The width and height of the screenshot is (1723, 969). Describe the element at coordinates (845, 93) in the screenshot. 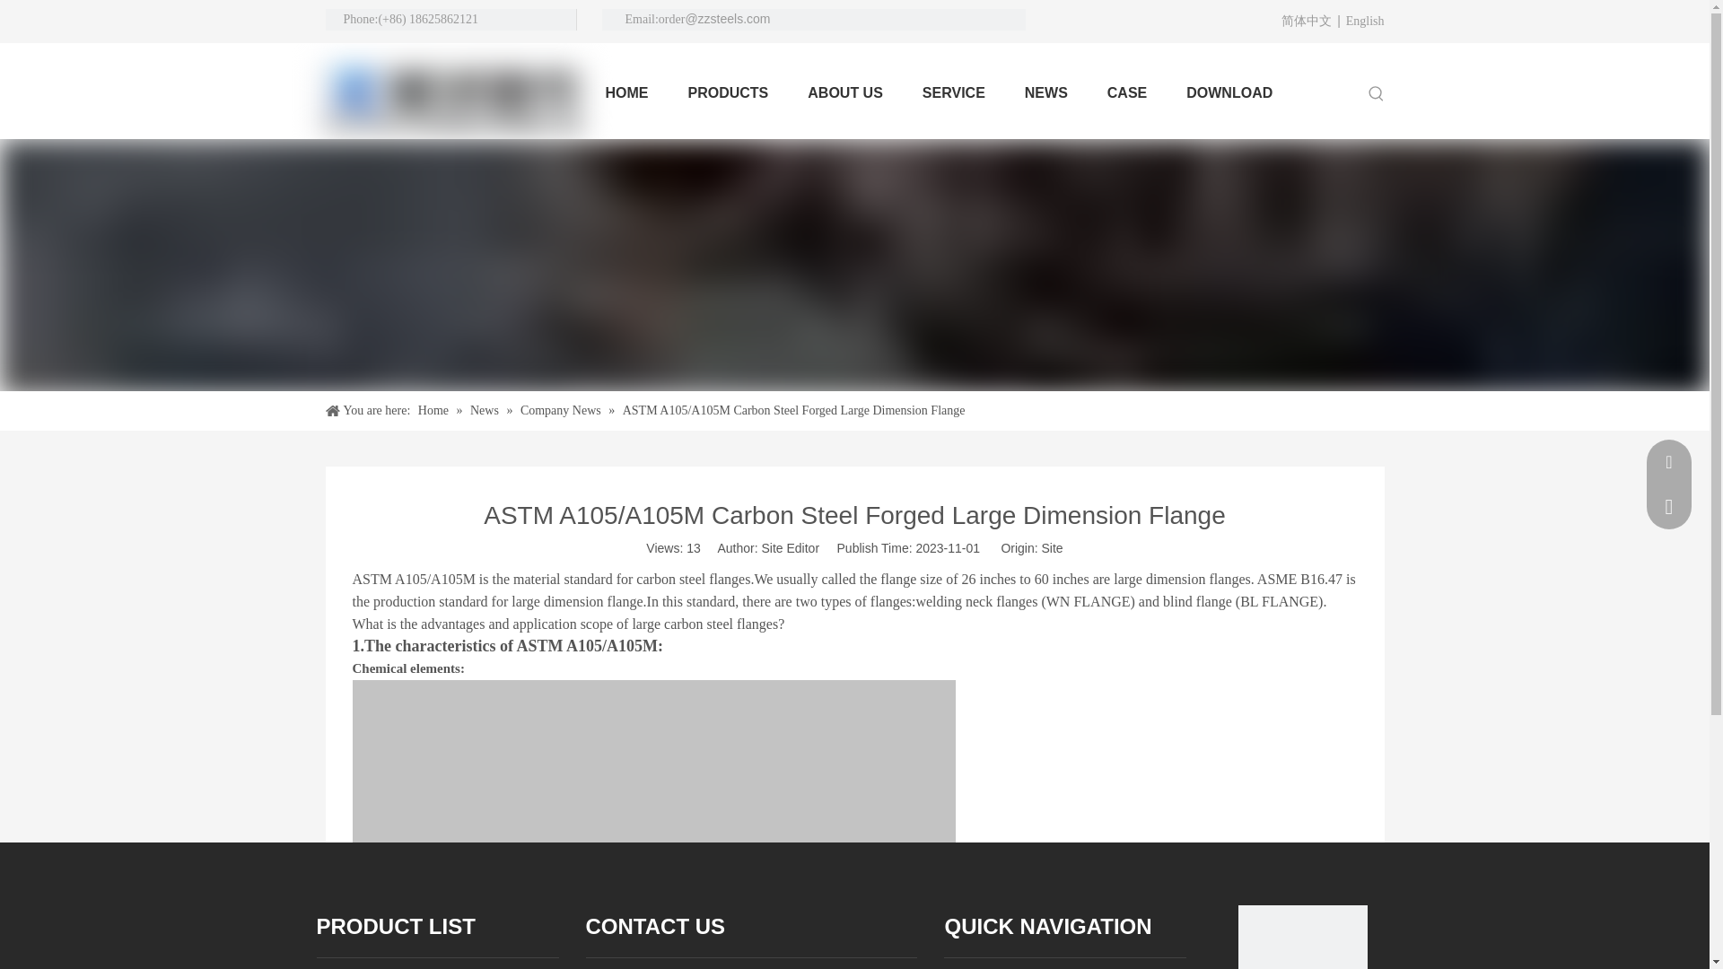

I see `ABOUT US` at that location.